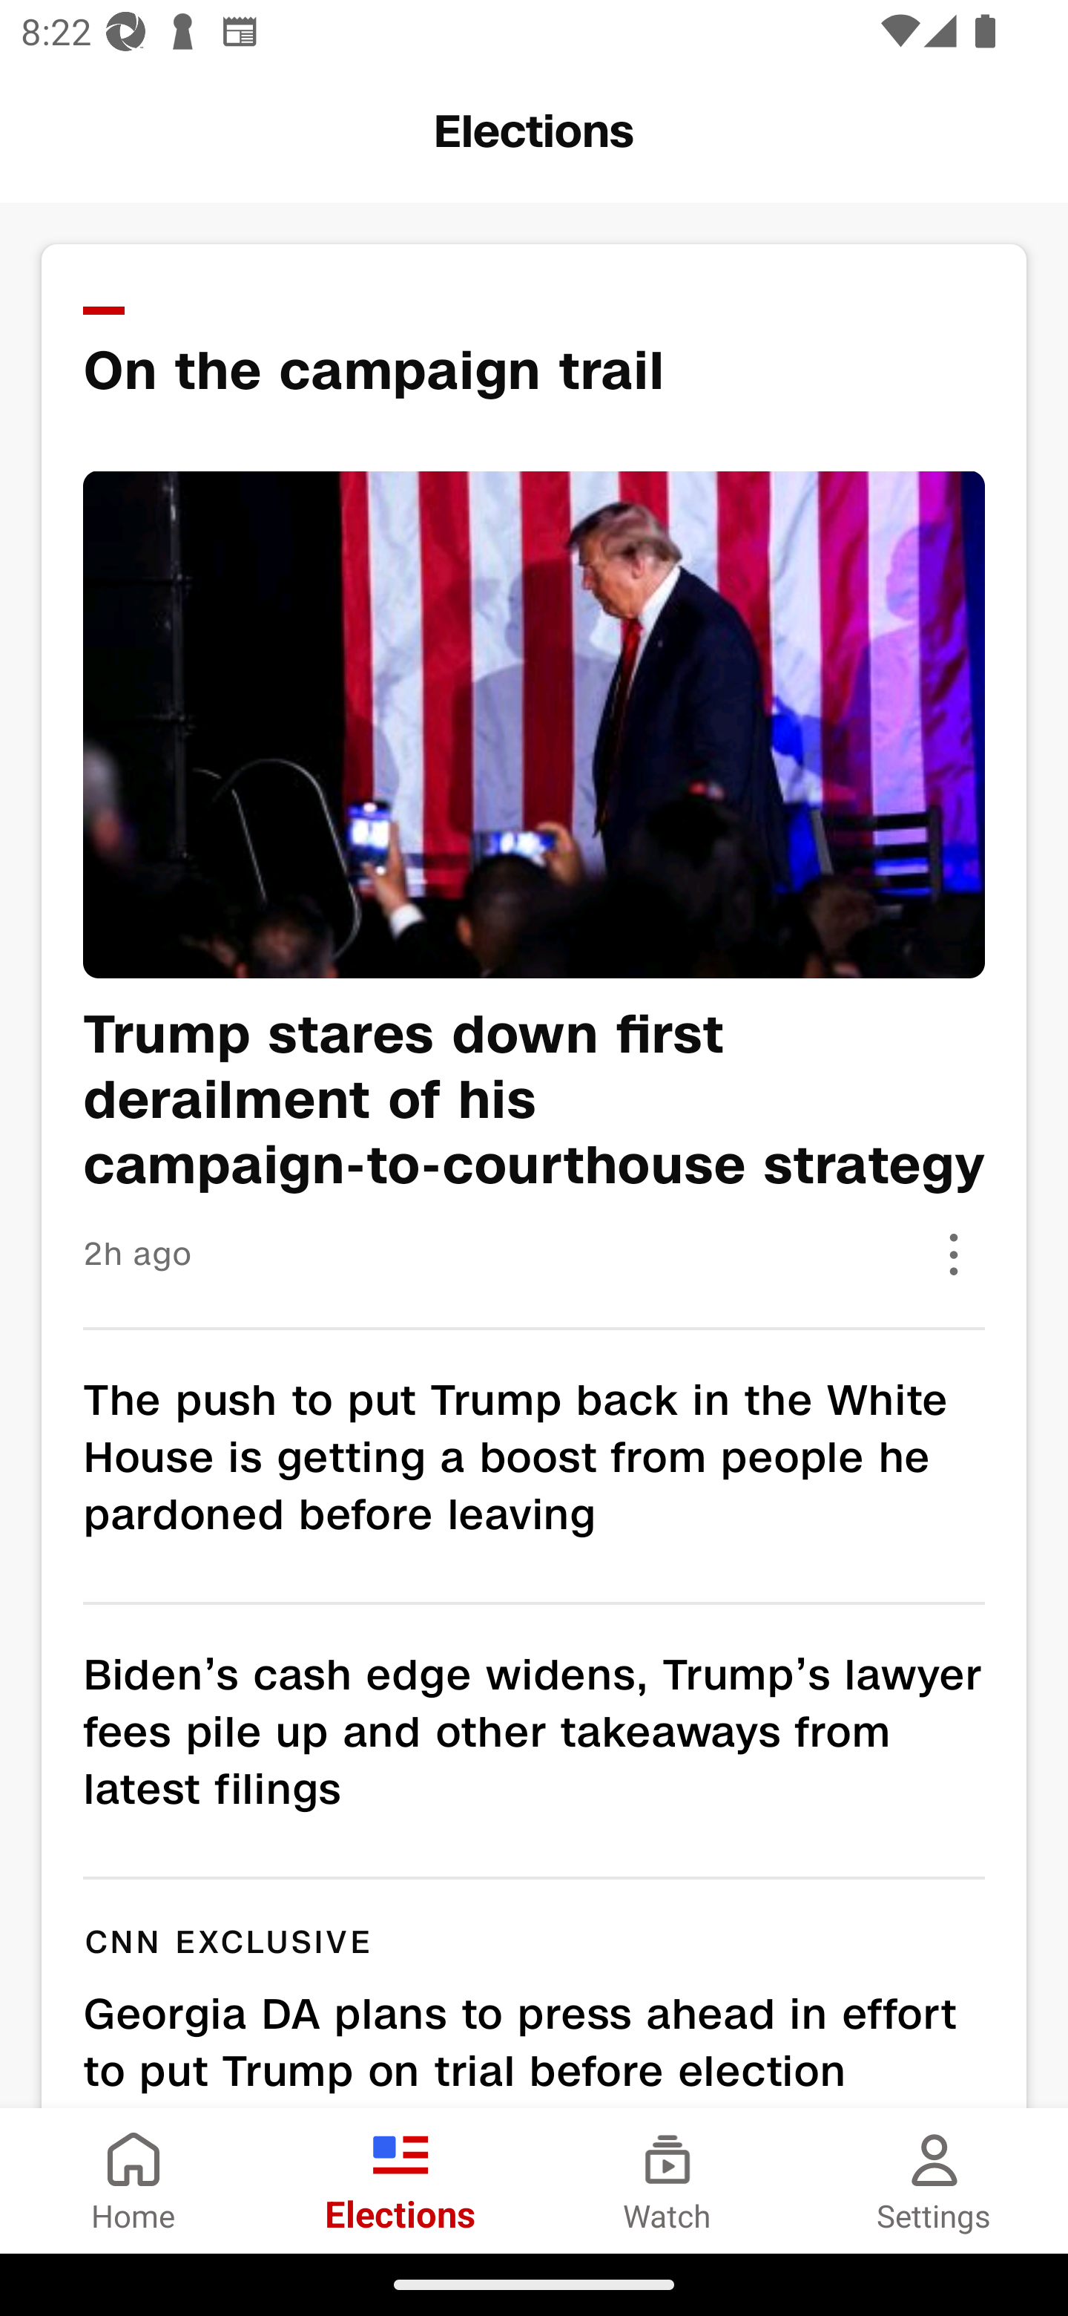 The height and width of the screenshot is (2316, 1068). What do you see at coordinates (133, 2180) in the screenshot?
I see `Home` at bounding box center [133, 2180].